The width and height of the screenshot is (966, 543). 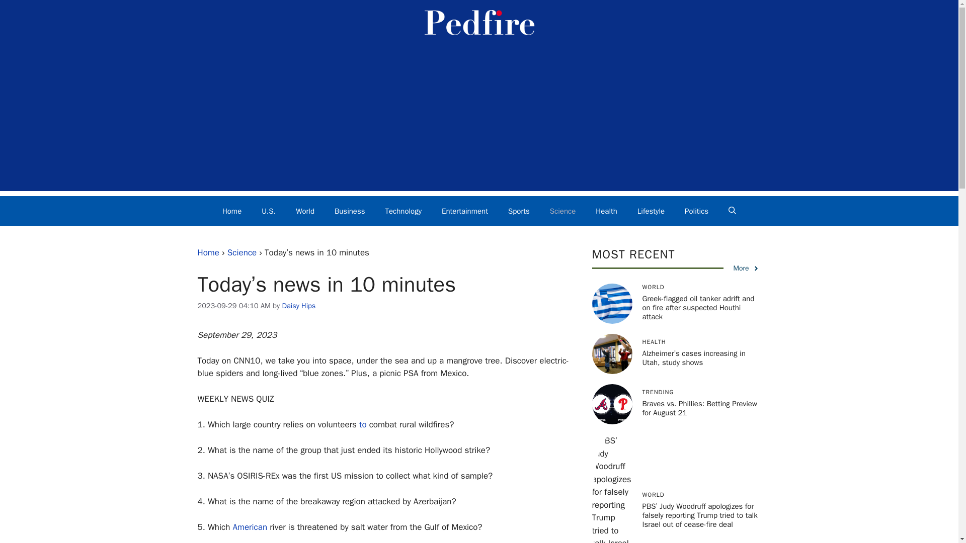 I want to click on American, so click(x=250, y=527).